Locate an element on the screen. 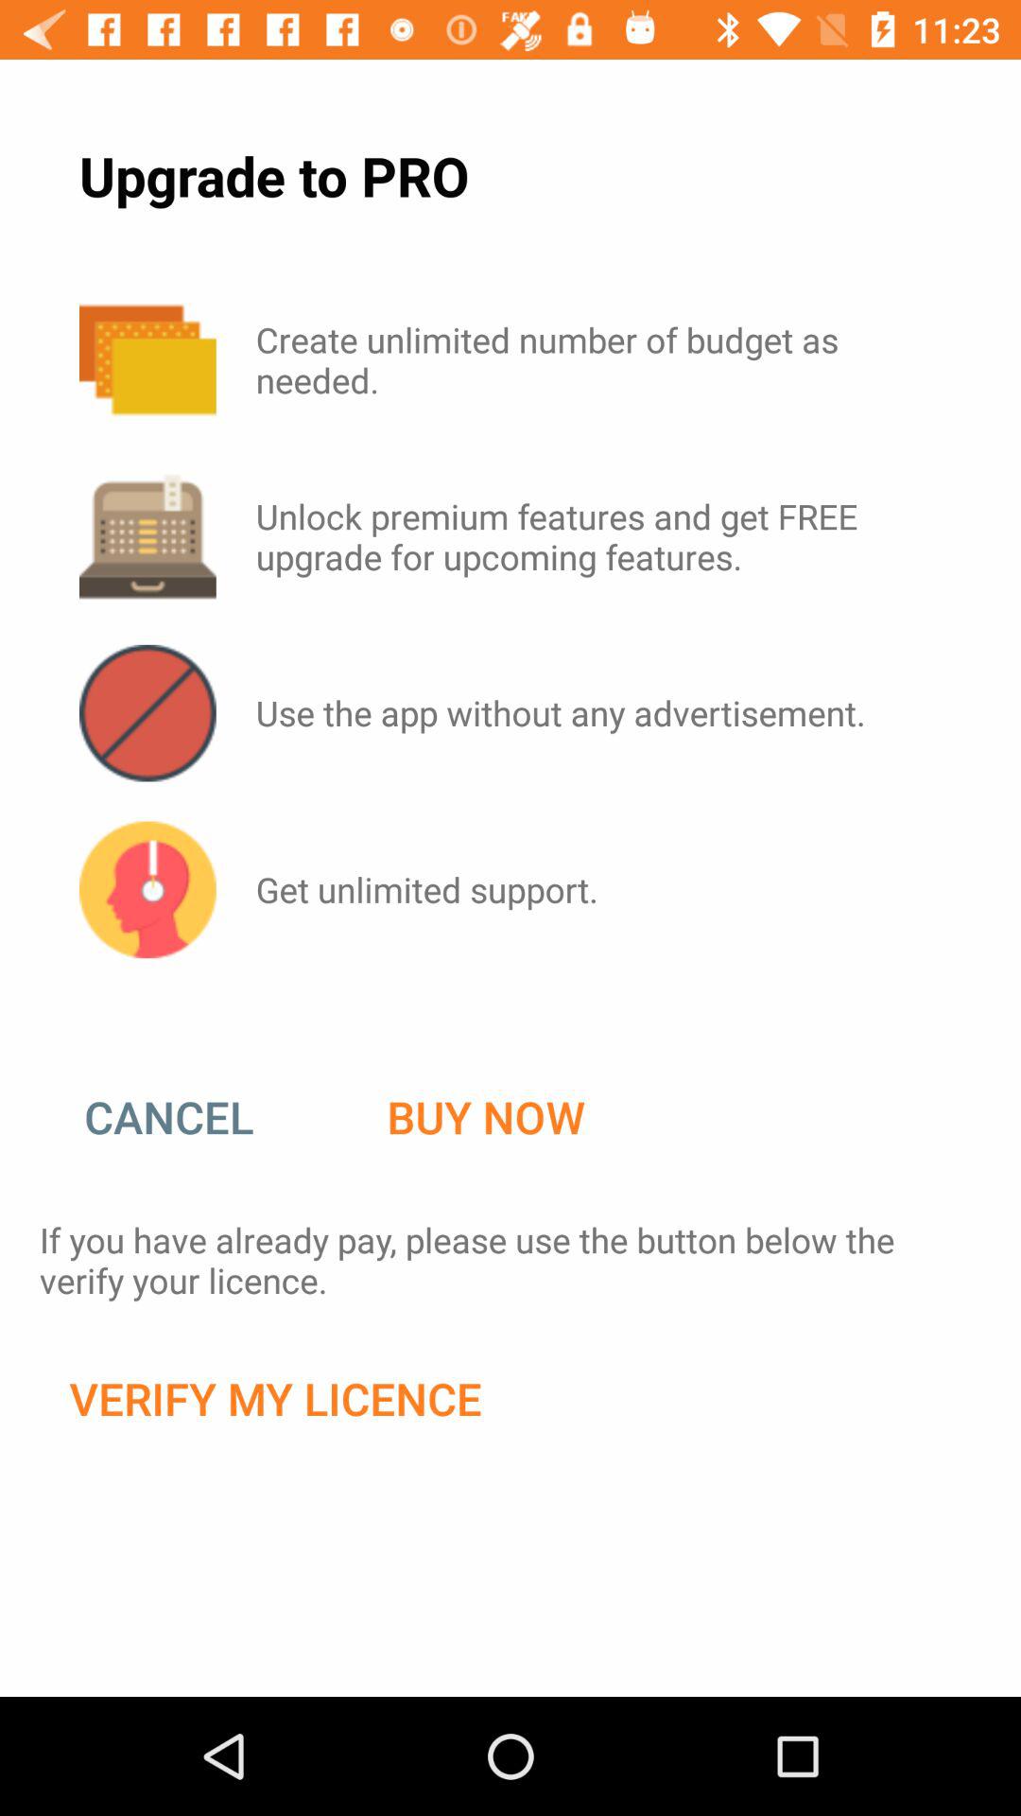 Image resolution: width=1021 pixels, height=1816 pixels. select item above the if you have item is located at coordinates (188, 1117).